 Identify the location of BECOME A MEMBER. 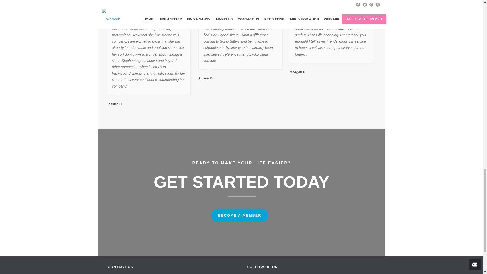
(240, 215).